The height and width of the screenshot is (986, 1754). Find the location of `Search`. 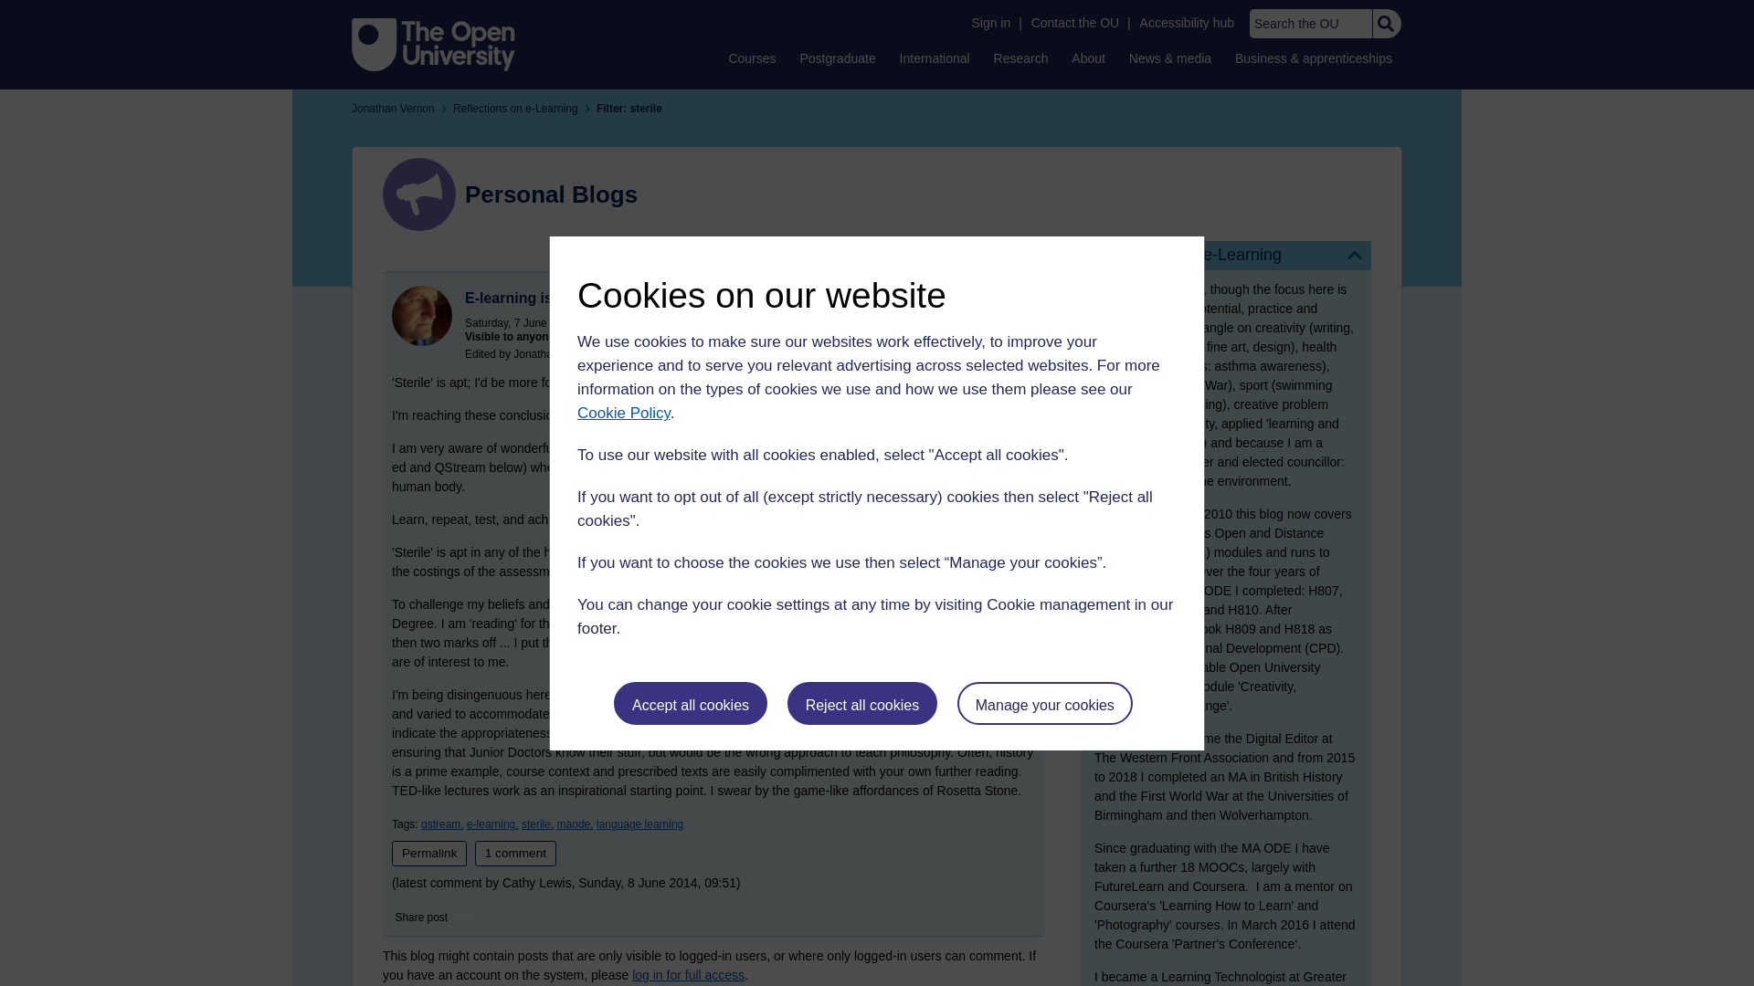

Search is located at coordinates (1385, 24).